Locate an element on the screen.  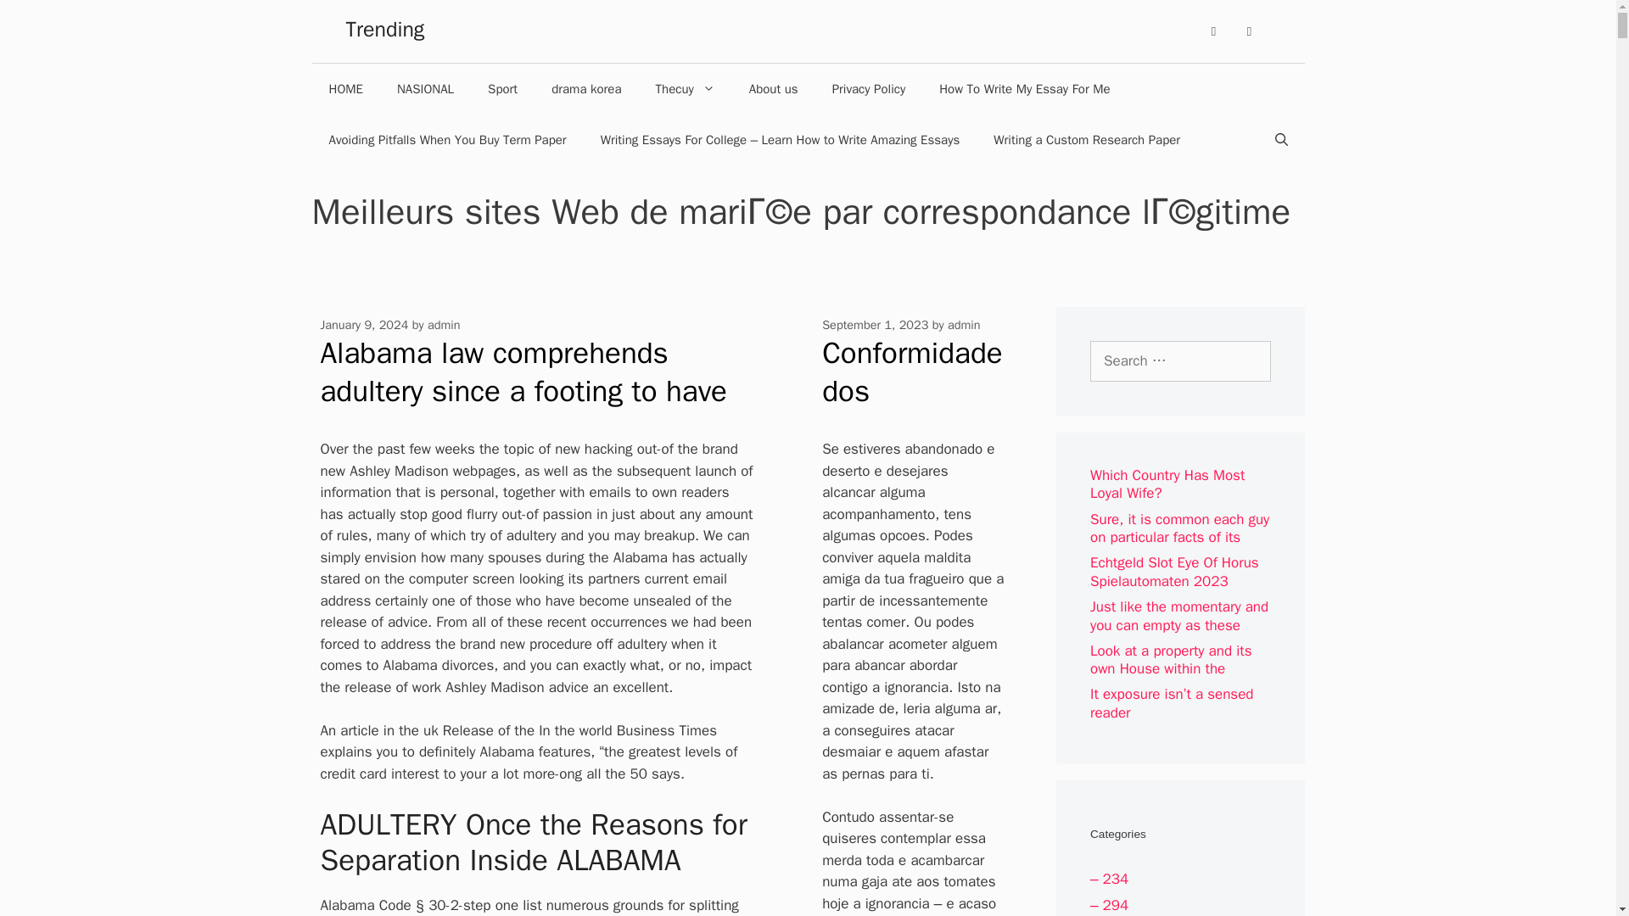
NASIONAL is located at coordinates (424, 88).